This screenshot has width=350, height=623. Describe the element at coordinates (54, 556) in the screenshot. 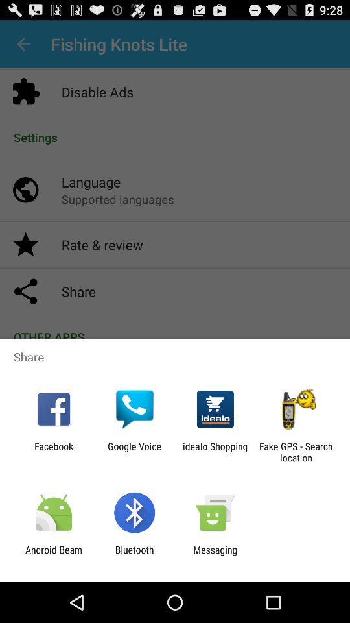

I see `launch icon next to bluetooth app` at that location.